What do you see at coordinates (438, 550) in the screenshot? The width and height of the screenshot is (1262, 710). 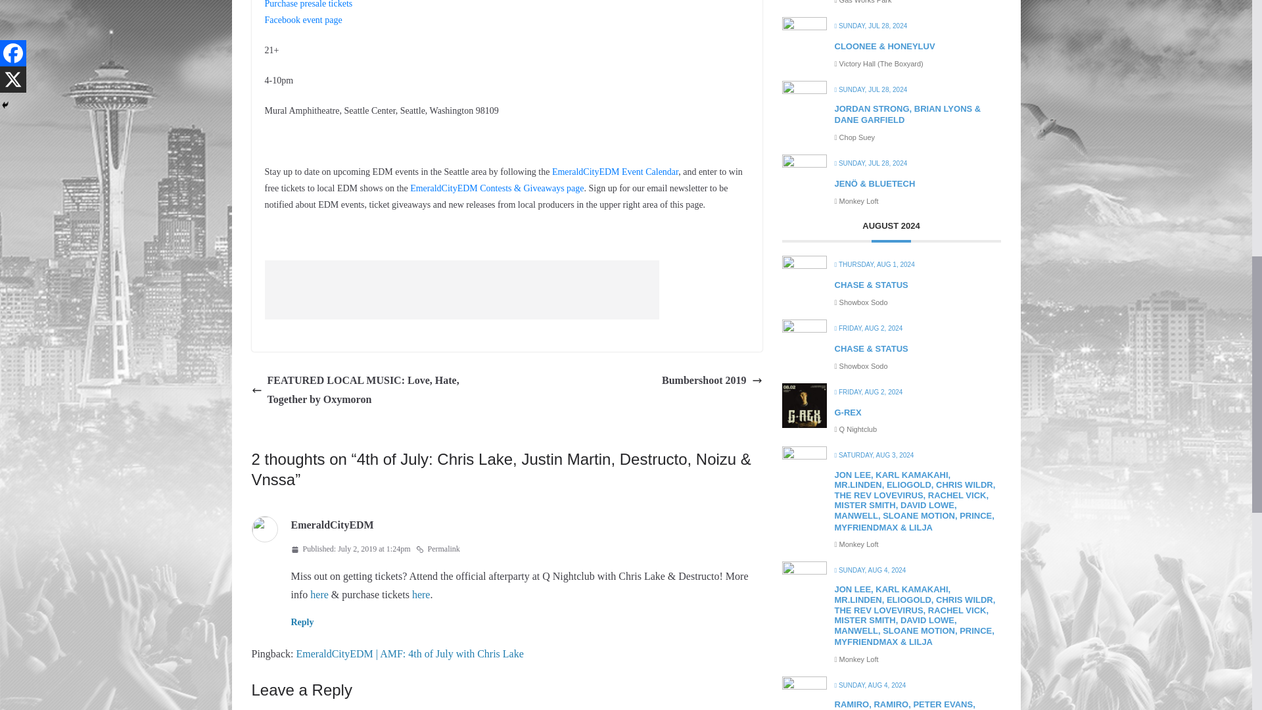 I see `Permalink` at bounding box center [438, 550].